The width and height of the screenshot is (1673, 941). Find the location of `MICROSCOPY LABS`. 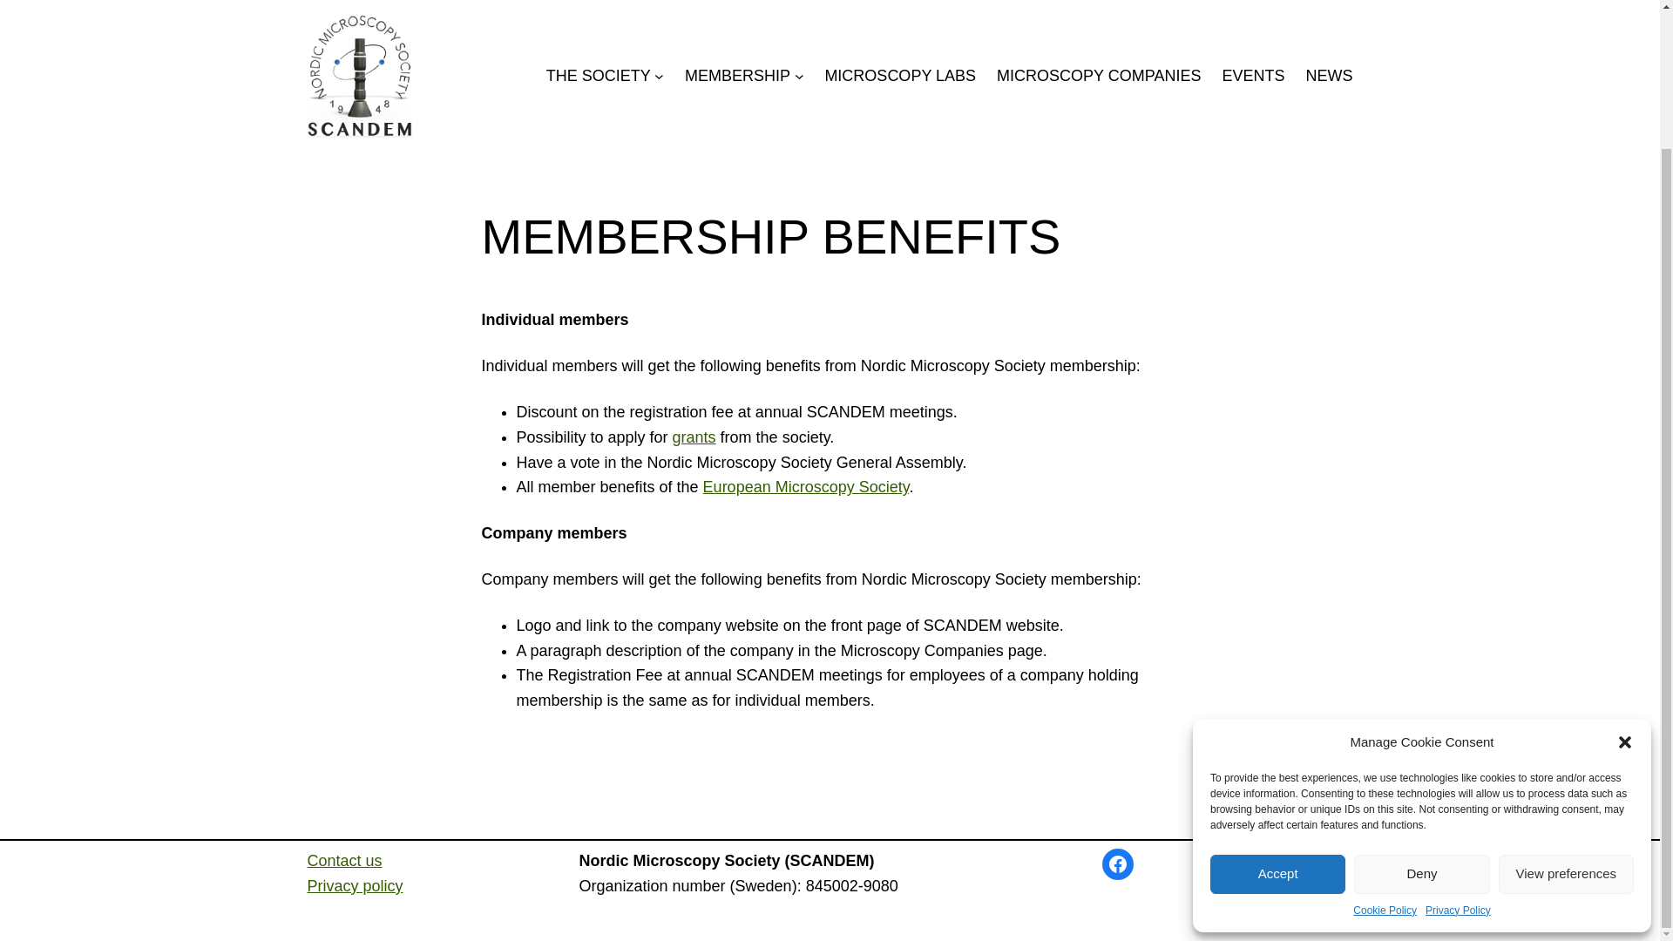

MICROSCOPY LABS is located at coordinates (899, 76).